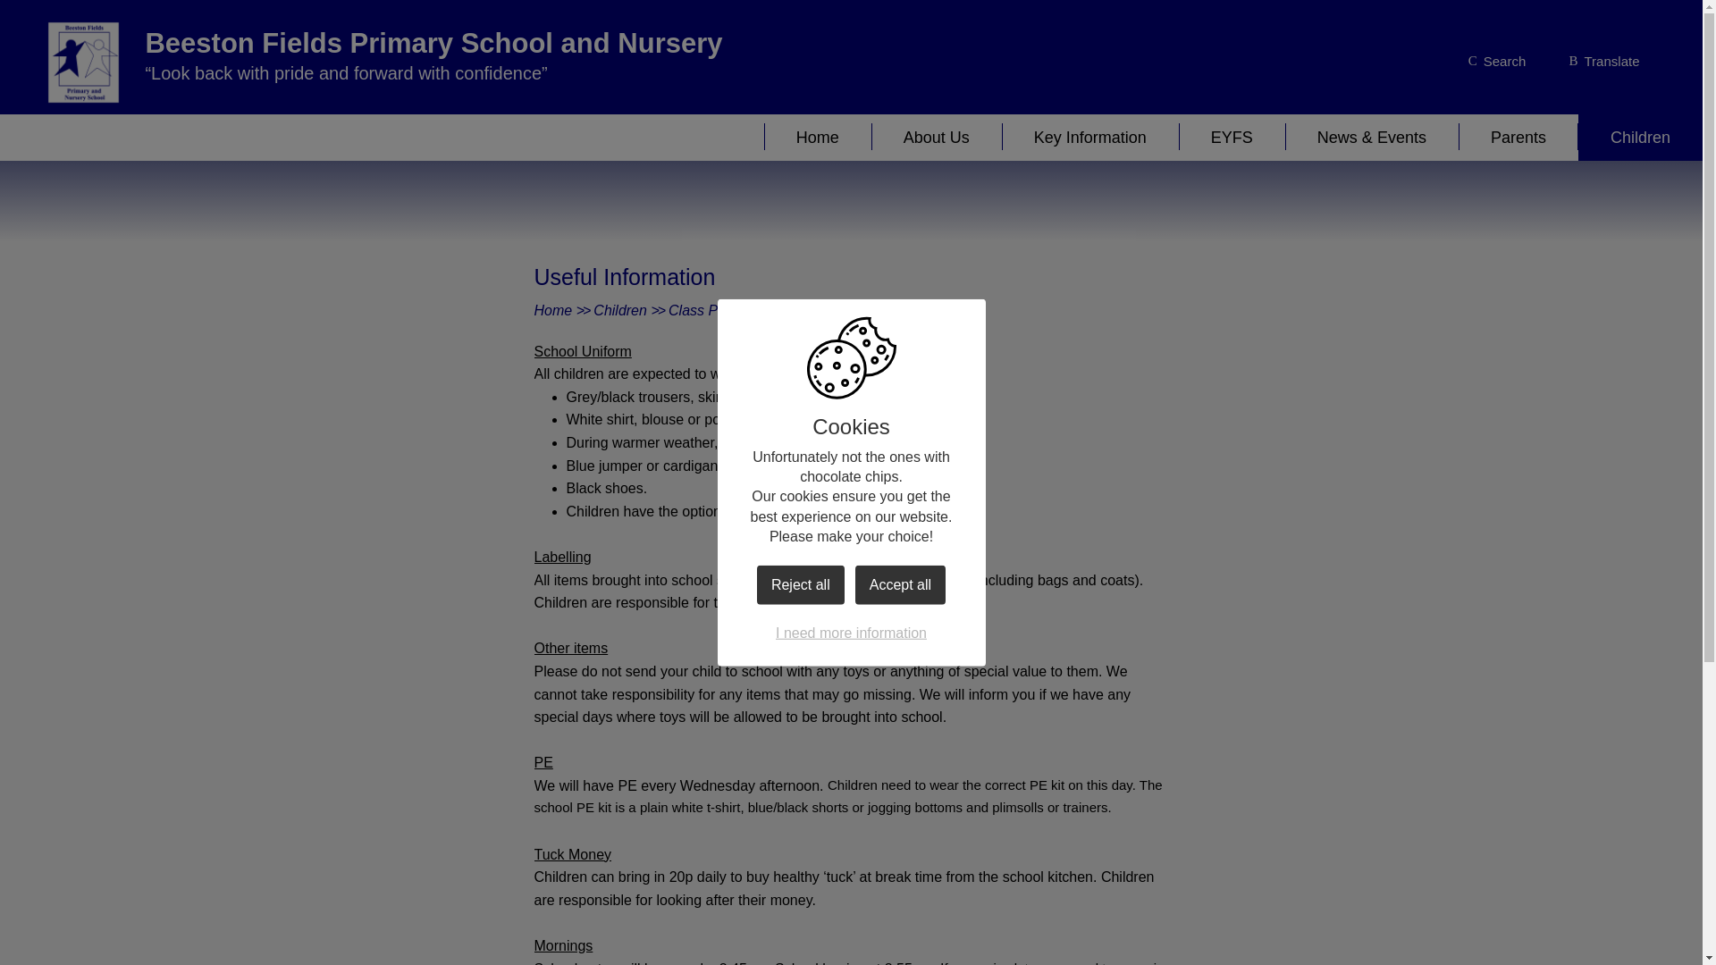 This screenshot has width=1716, height=965. Describe the element at coordinates (937, 138) in the screenshot. I see `About Us` at that location.